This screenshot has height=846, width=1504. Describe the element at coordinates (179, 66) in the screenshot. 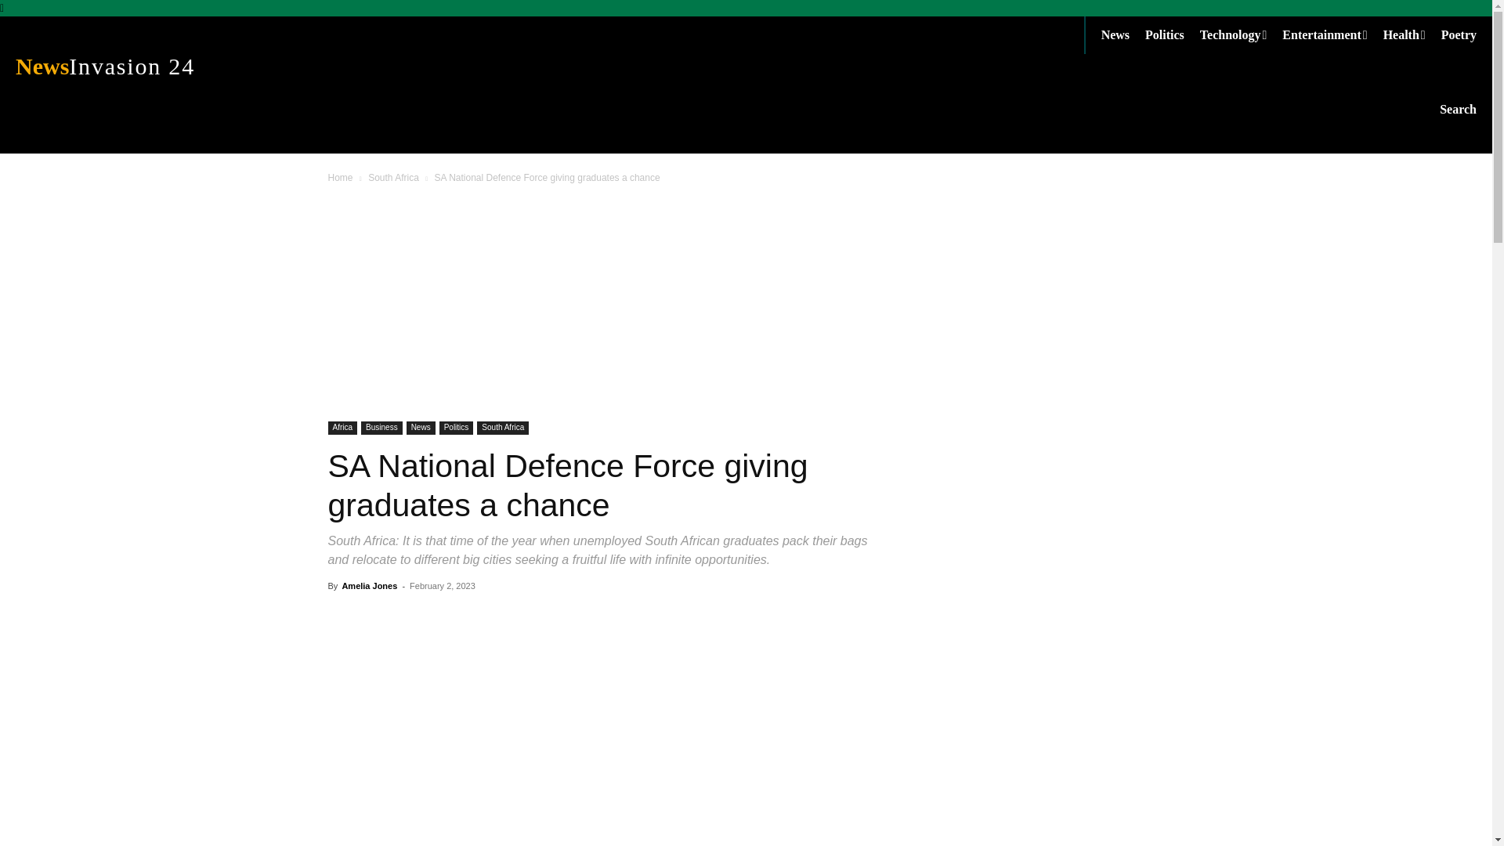

I see `Health` at that location.